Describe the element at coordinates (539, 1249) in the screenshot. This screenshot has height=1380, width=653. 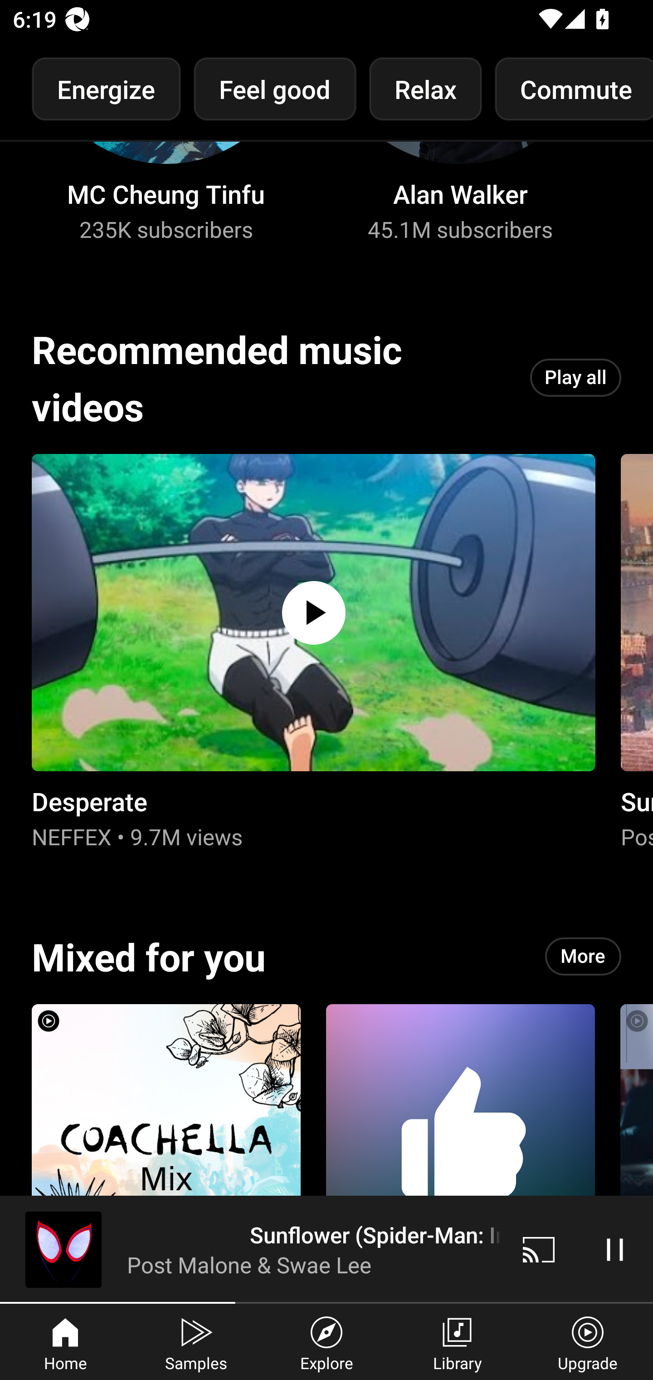
I see `Cast. Disconnected` at that location.